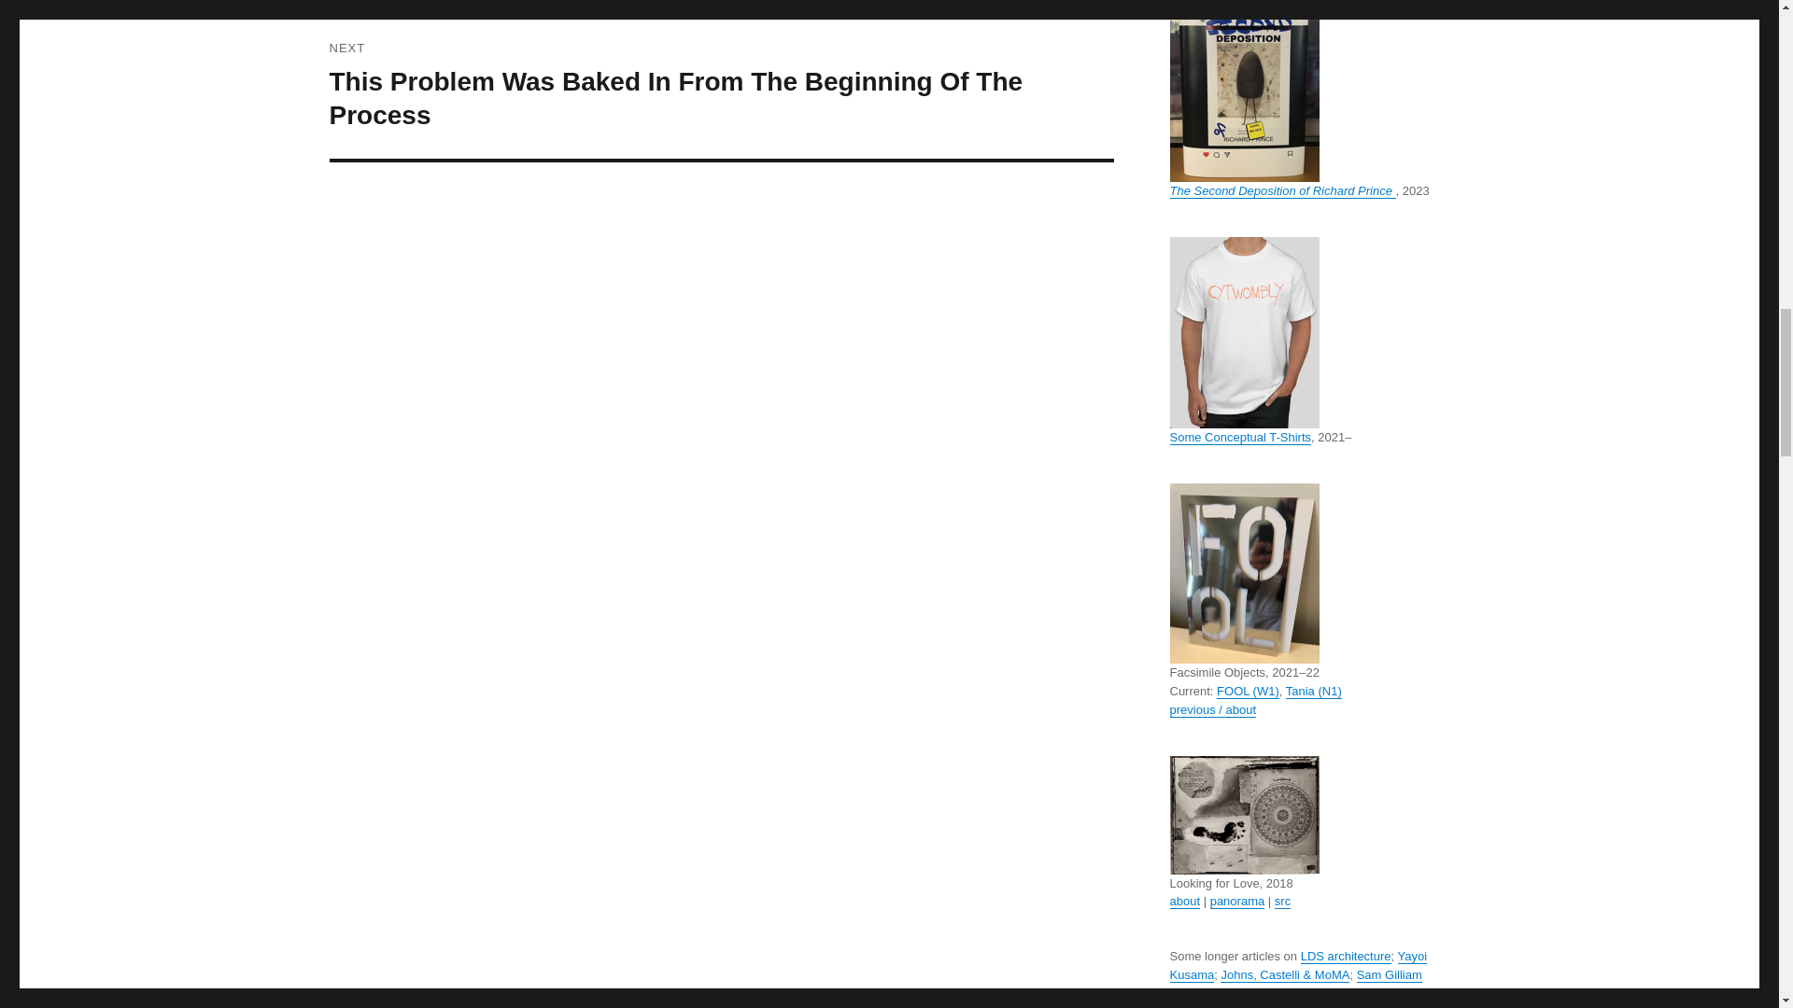  What do you see at coordinates (1390, 974) in the screenshot?
I see `Sam Gilliam` at bounding box center [1390, 974].